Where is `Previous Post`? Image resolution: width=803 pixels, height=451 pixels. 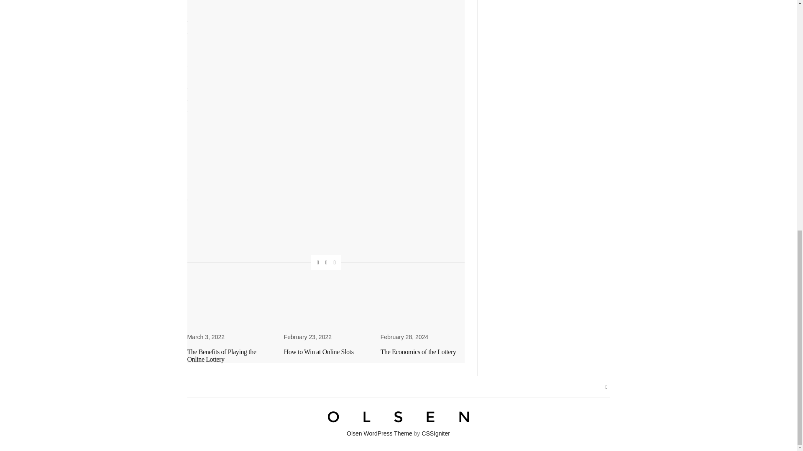 Previous Post is located at coordinates (256, 293).